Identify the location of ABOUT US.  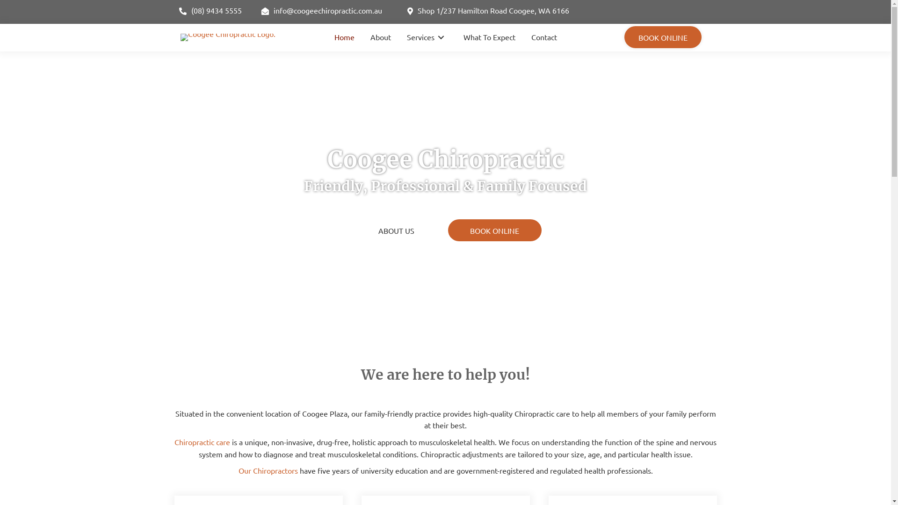
(397, 231).